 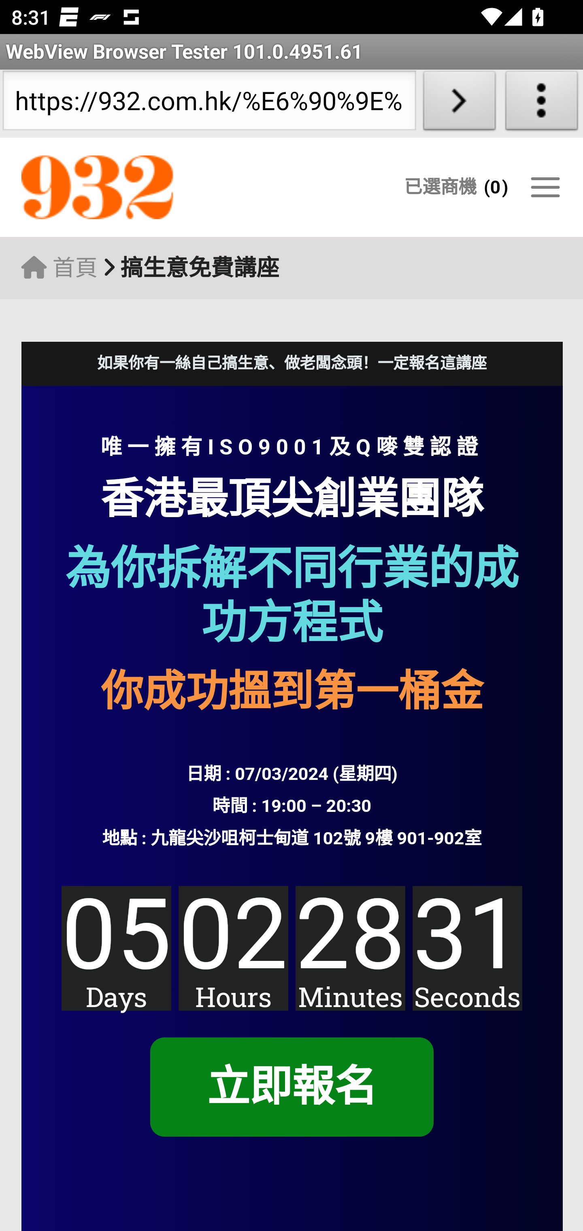 I want to click on 立即報名, so click(x=291, y=1088).